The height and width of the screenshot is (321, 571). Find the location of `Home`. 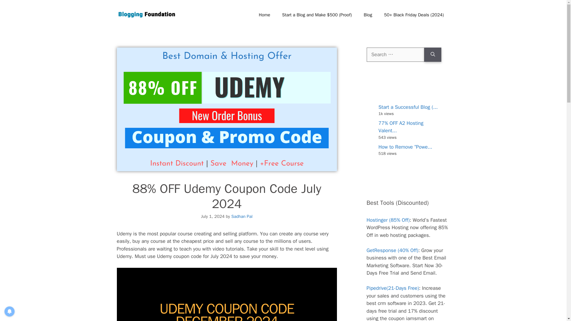

Home is located at coordinates (264, 15).